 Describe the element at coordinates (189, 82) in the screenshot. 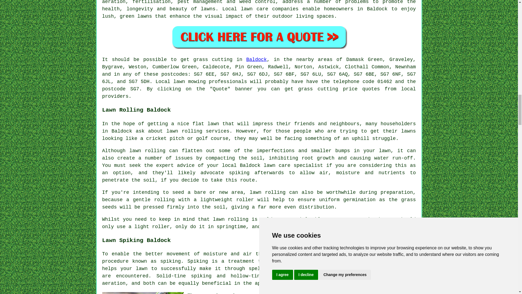

I see `lawn mowing` at that location.